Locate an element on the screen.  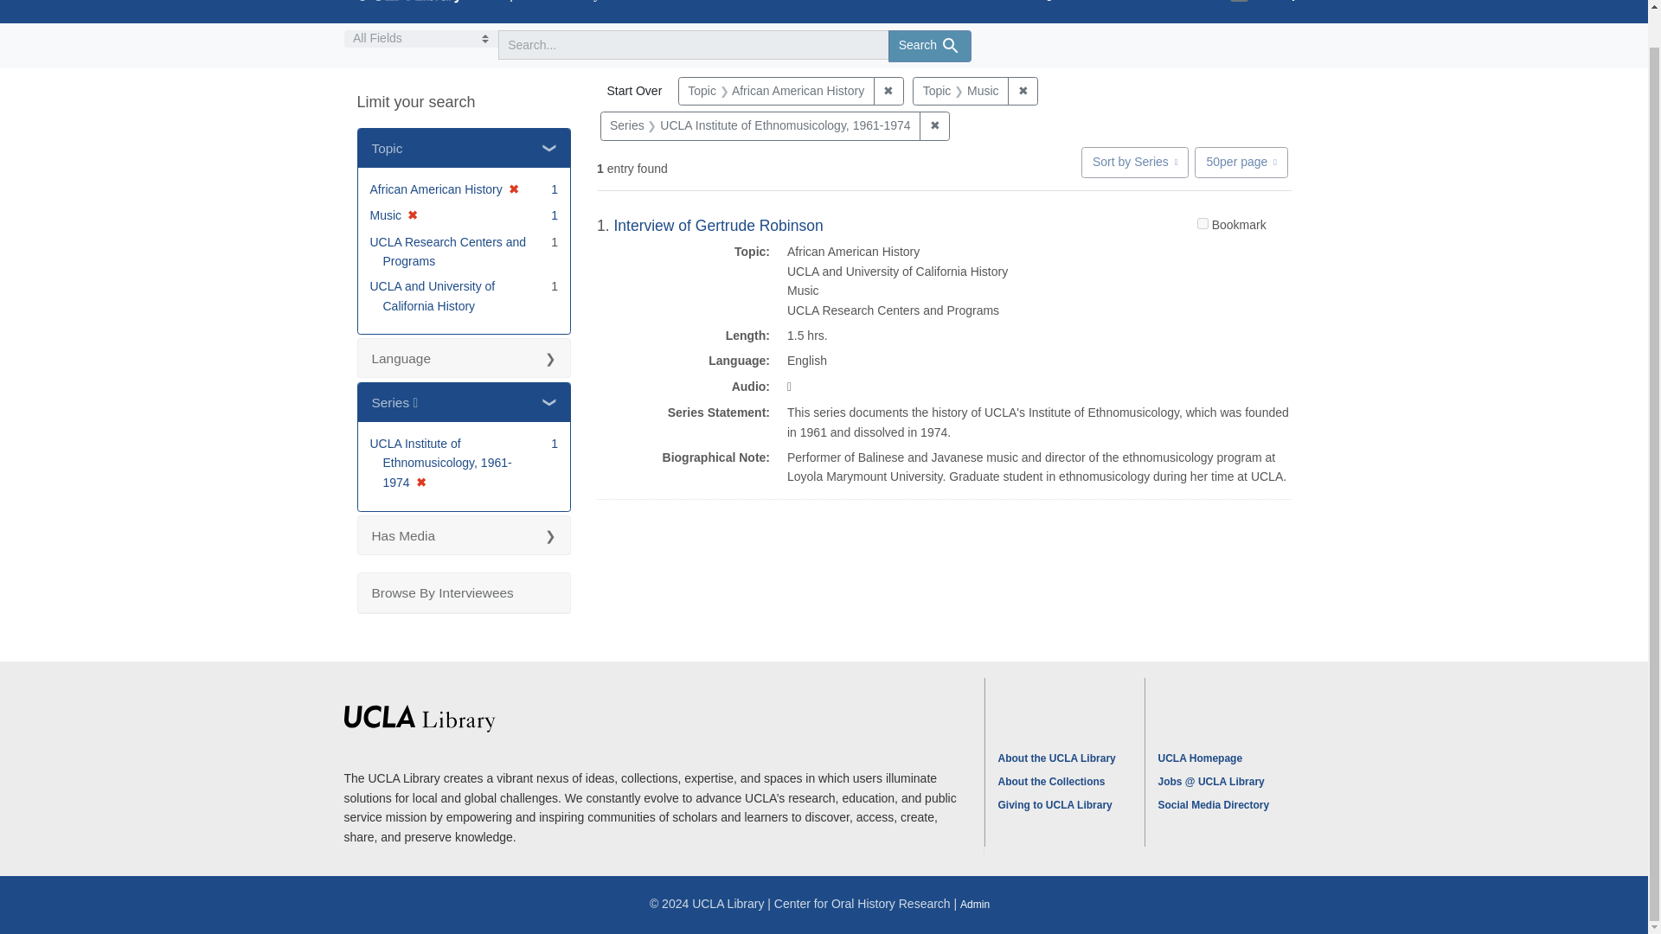
Series is located at coordinates (1124, 9).